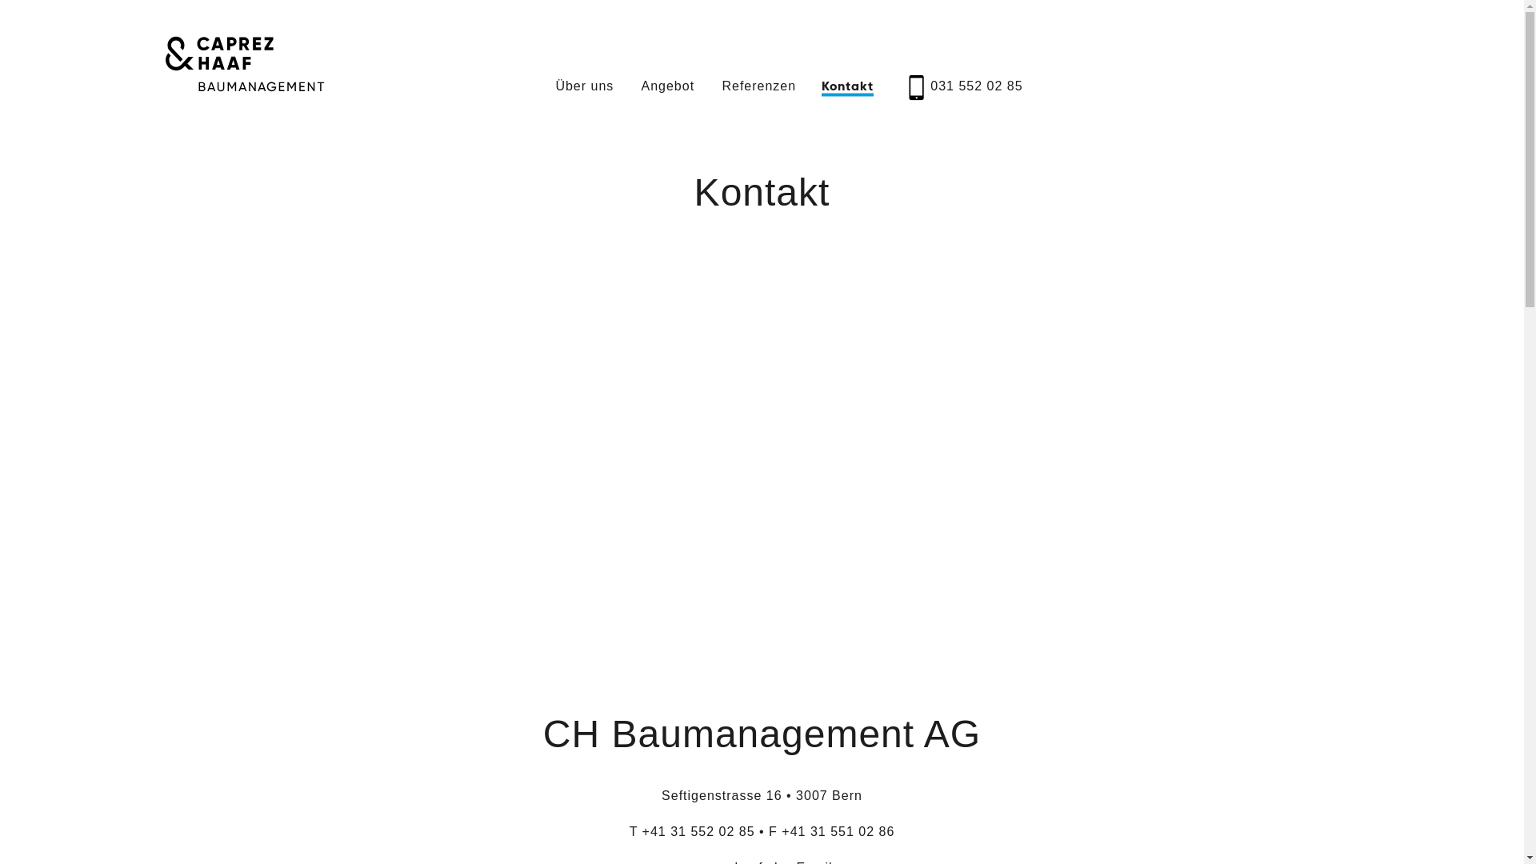 Image resolution: width=1536 pixels, height=864 pixels. Describe the element at coordinates (699, 832) in the screenshot. I see `+41 31 552 02 85` at that location.